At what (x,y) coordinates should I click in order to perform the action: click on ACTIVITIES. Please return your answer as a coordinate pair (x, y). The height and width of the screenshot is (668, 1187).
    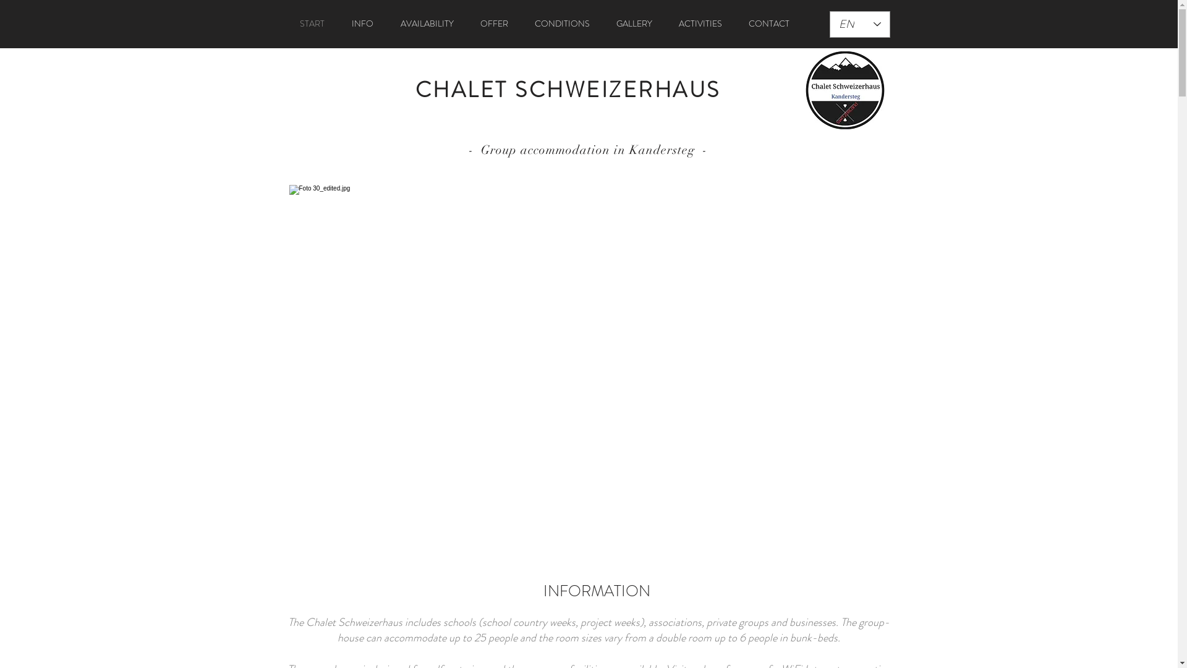
    Looking at the image, I should click on (700, 24).